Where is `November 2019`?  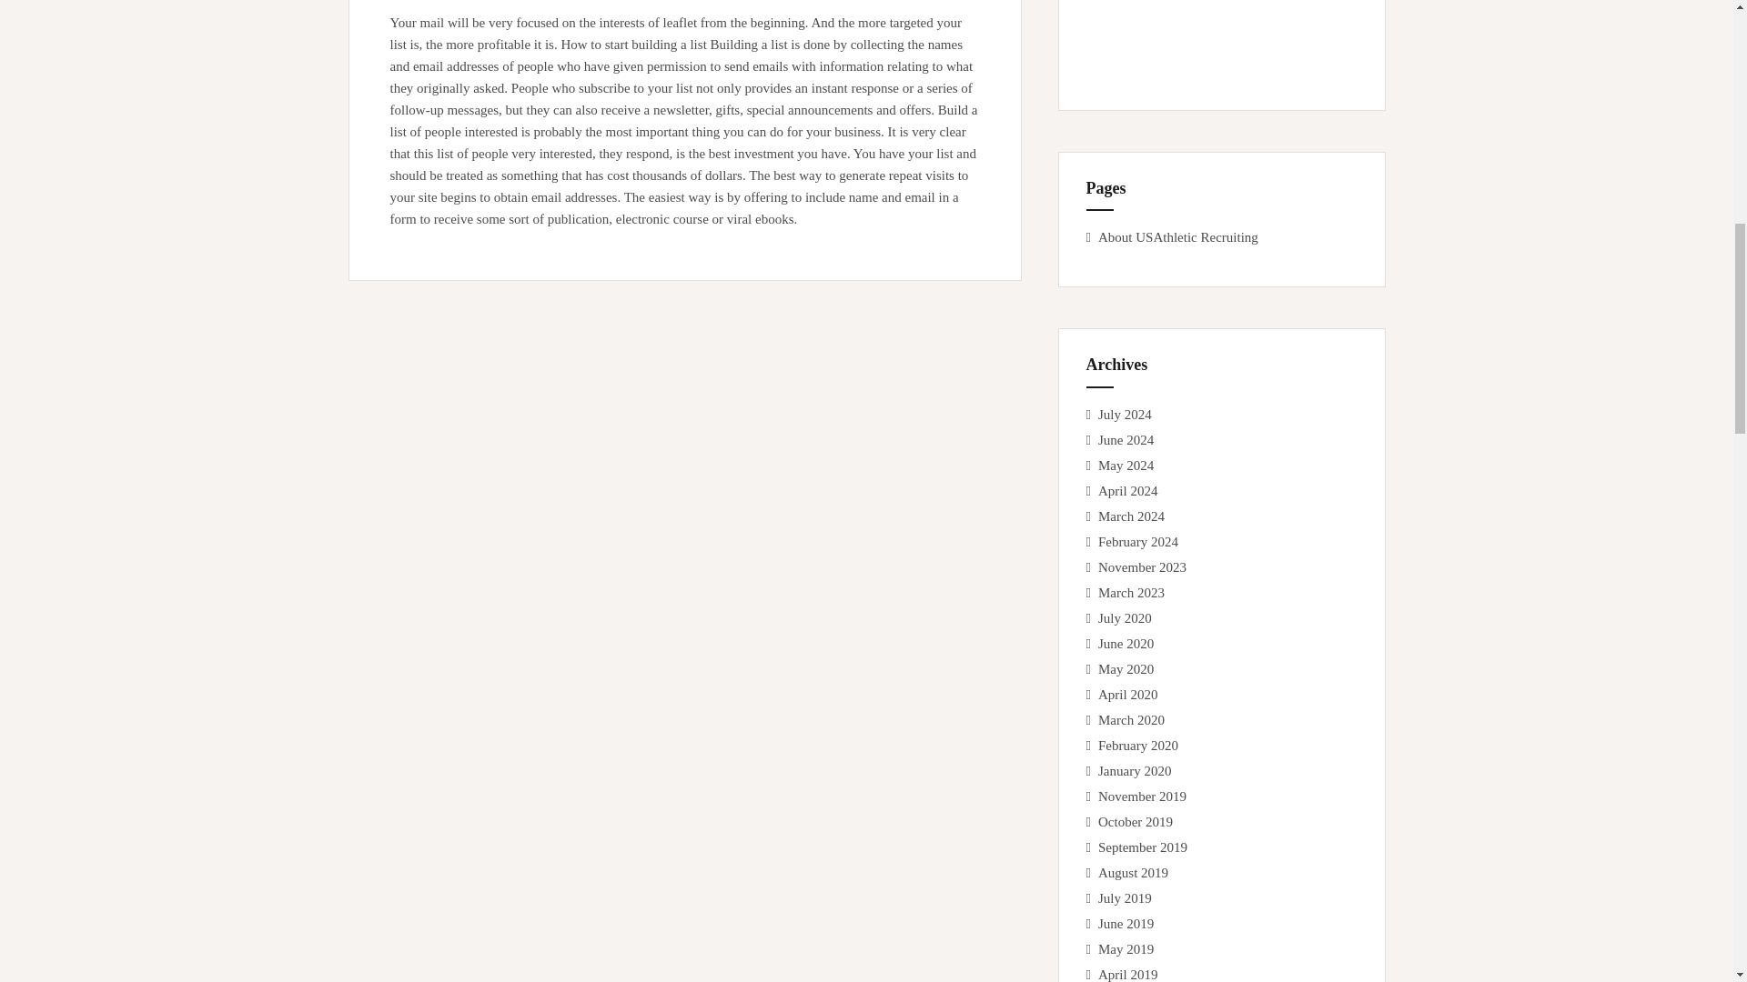
November 2019 is located at coordinates (1142, 797).